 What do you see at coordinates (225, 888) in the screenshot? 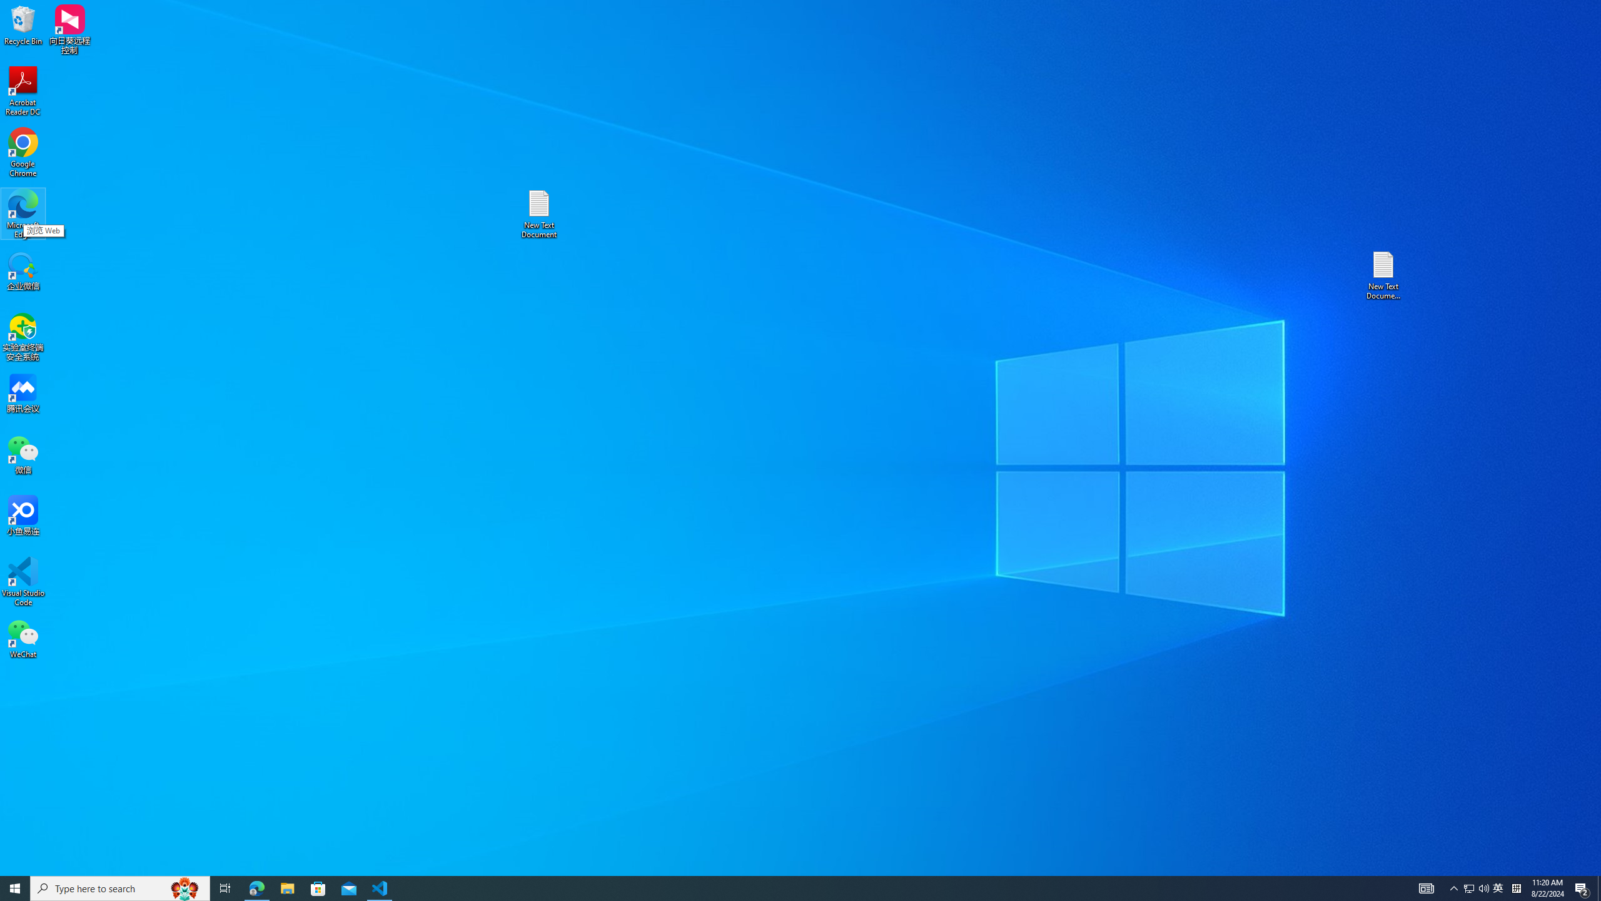
I see `Task View` at bounding box center [225, 888].